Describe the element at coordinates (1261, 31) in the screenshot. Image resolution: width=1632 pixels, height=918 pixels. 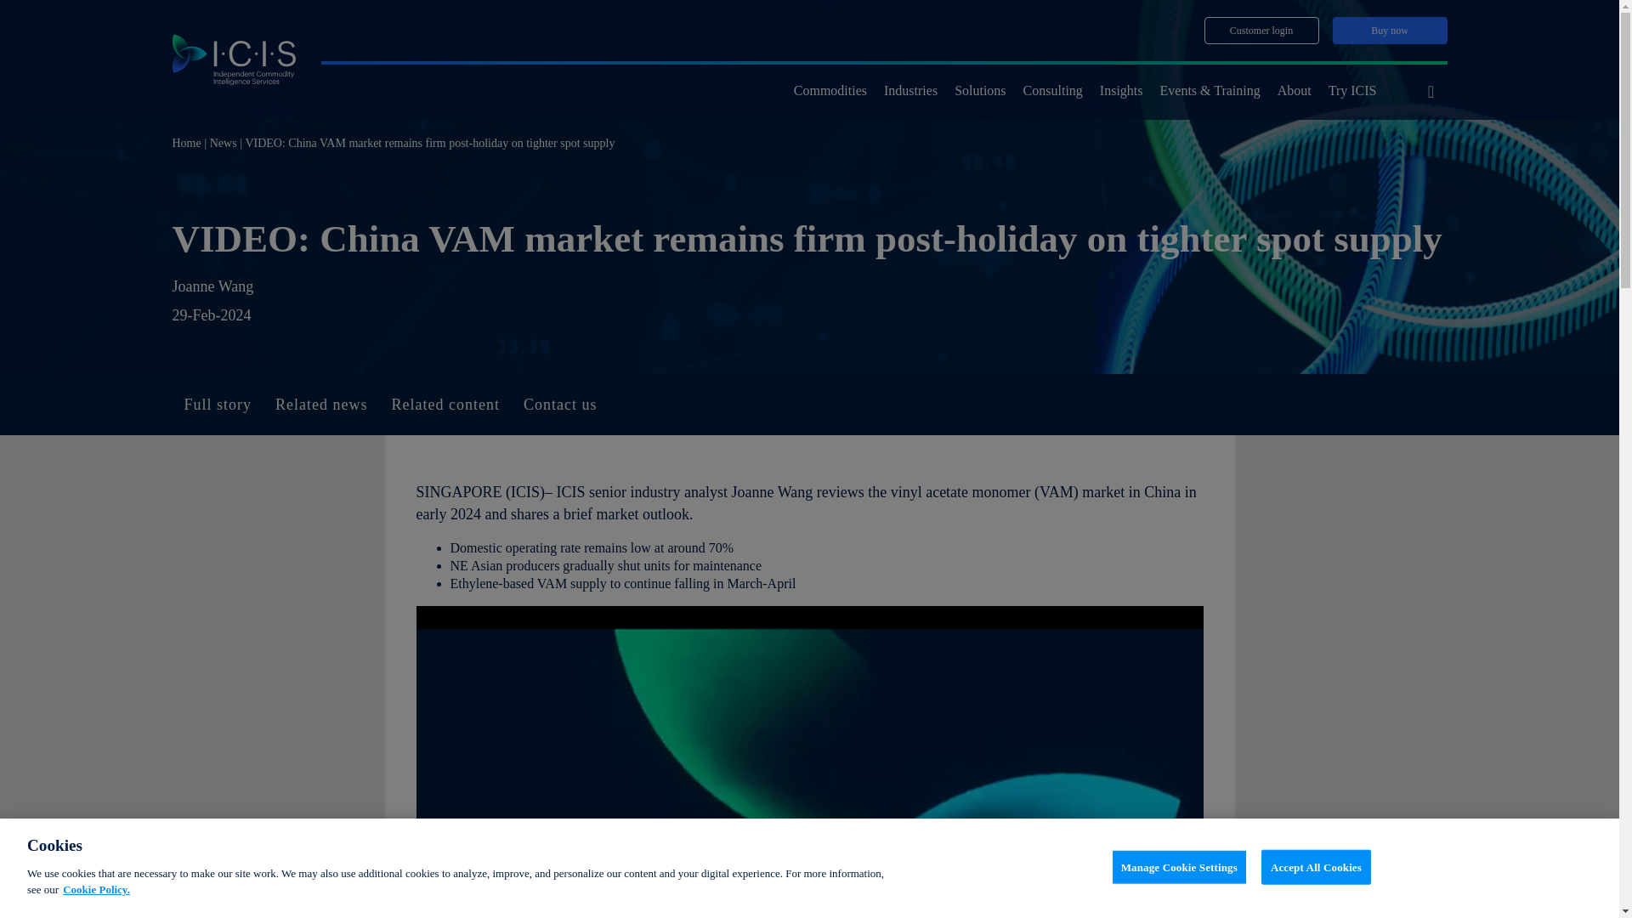
I see `Customer login` at that location.